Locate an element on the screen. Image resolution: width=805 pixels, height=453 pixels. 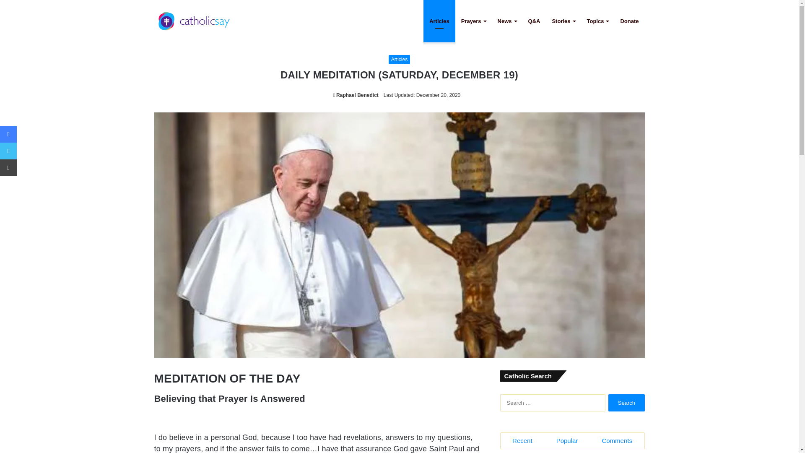
Articles is located at coordinates (399, 60).